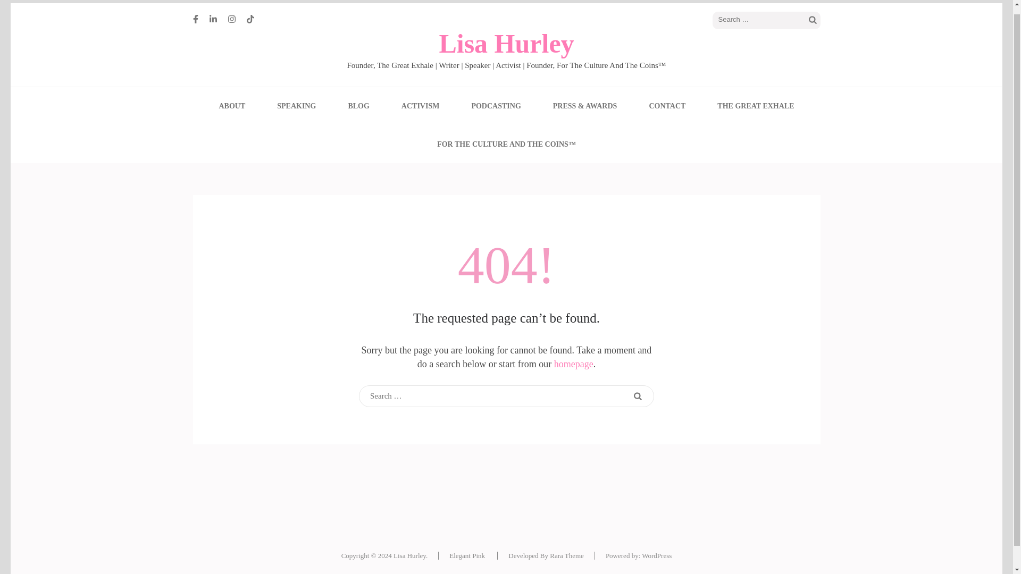 This screenshot has width=1021, height=574. Describe the element at coordinates (573, 364) in the screenshot. I see `homepage` at that location.